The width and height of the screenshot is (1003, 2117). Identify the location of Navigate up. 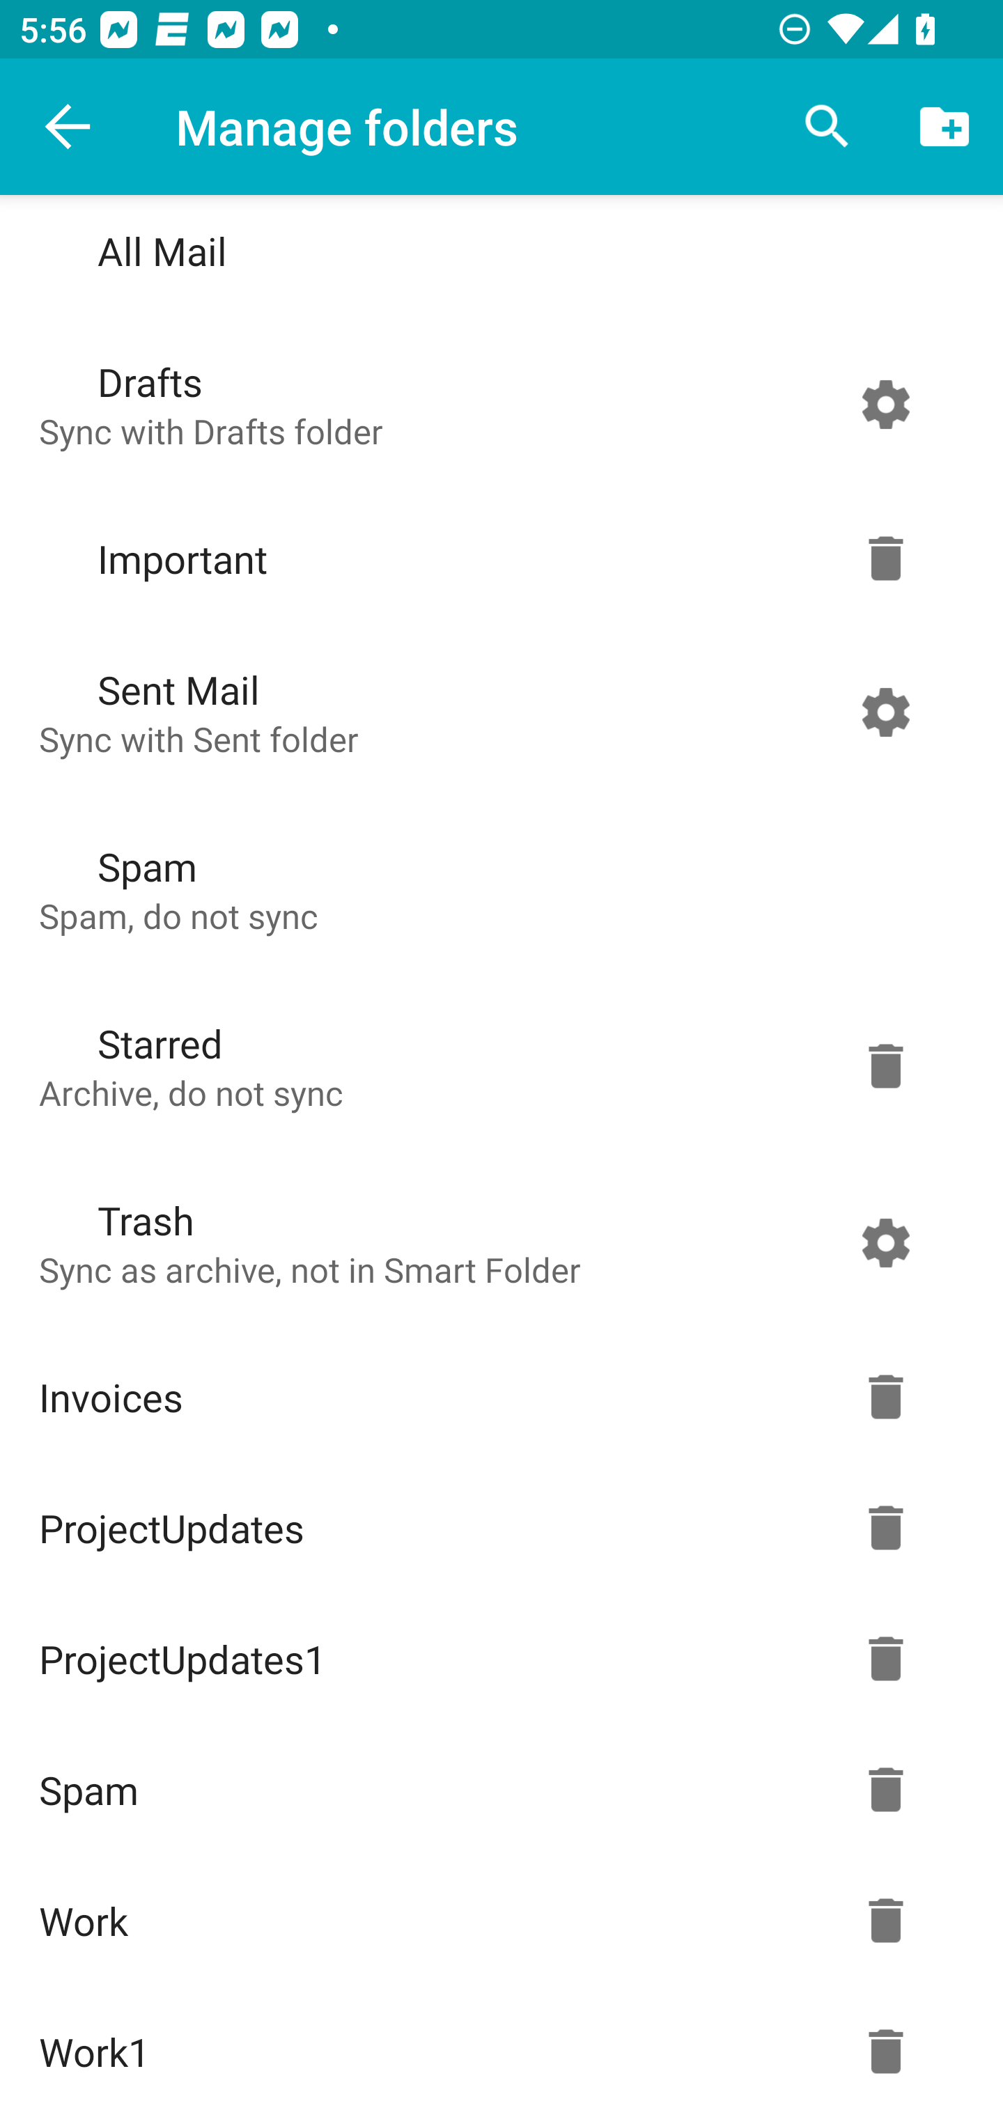
(68, 127).